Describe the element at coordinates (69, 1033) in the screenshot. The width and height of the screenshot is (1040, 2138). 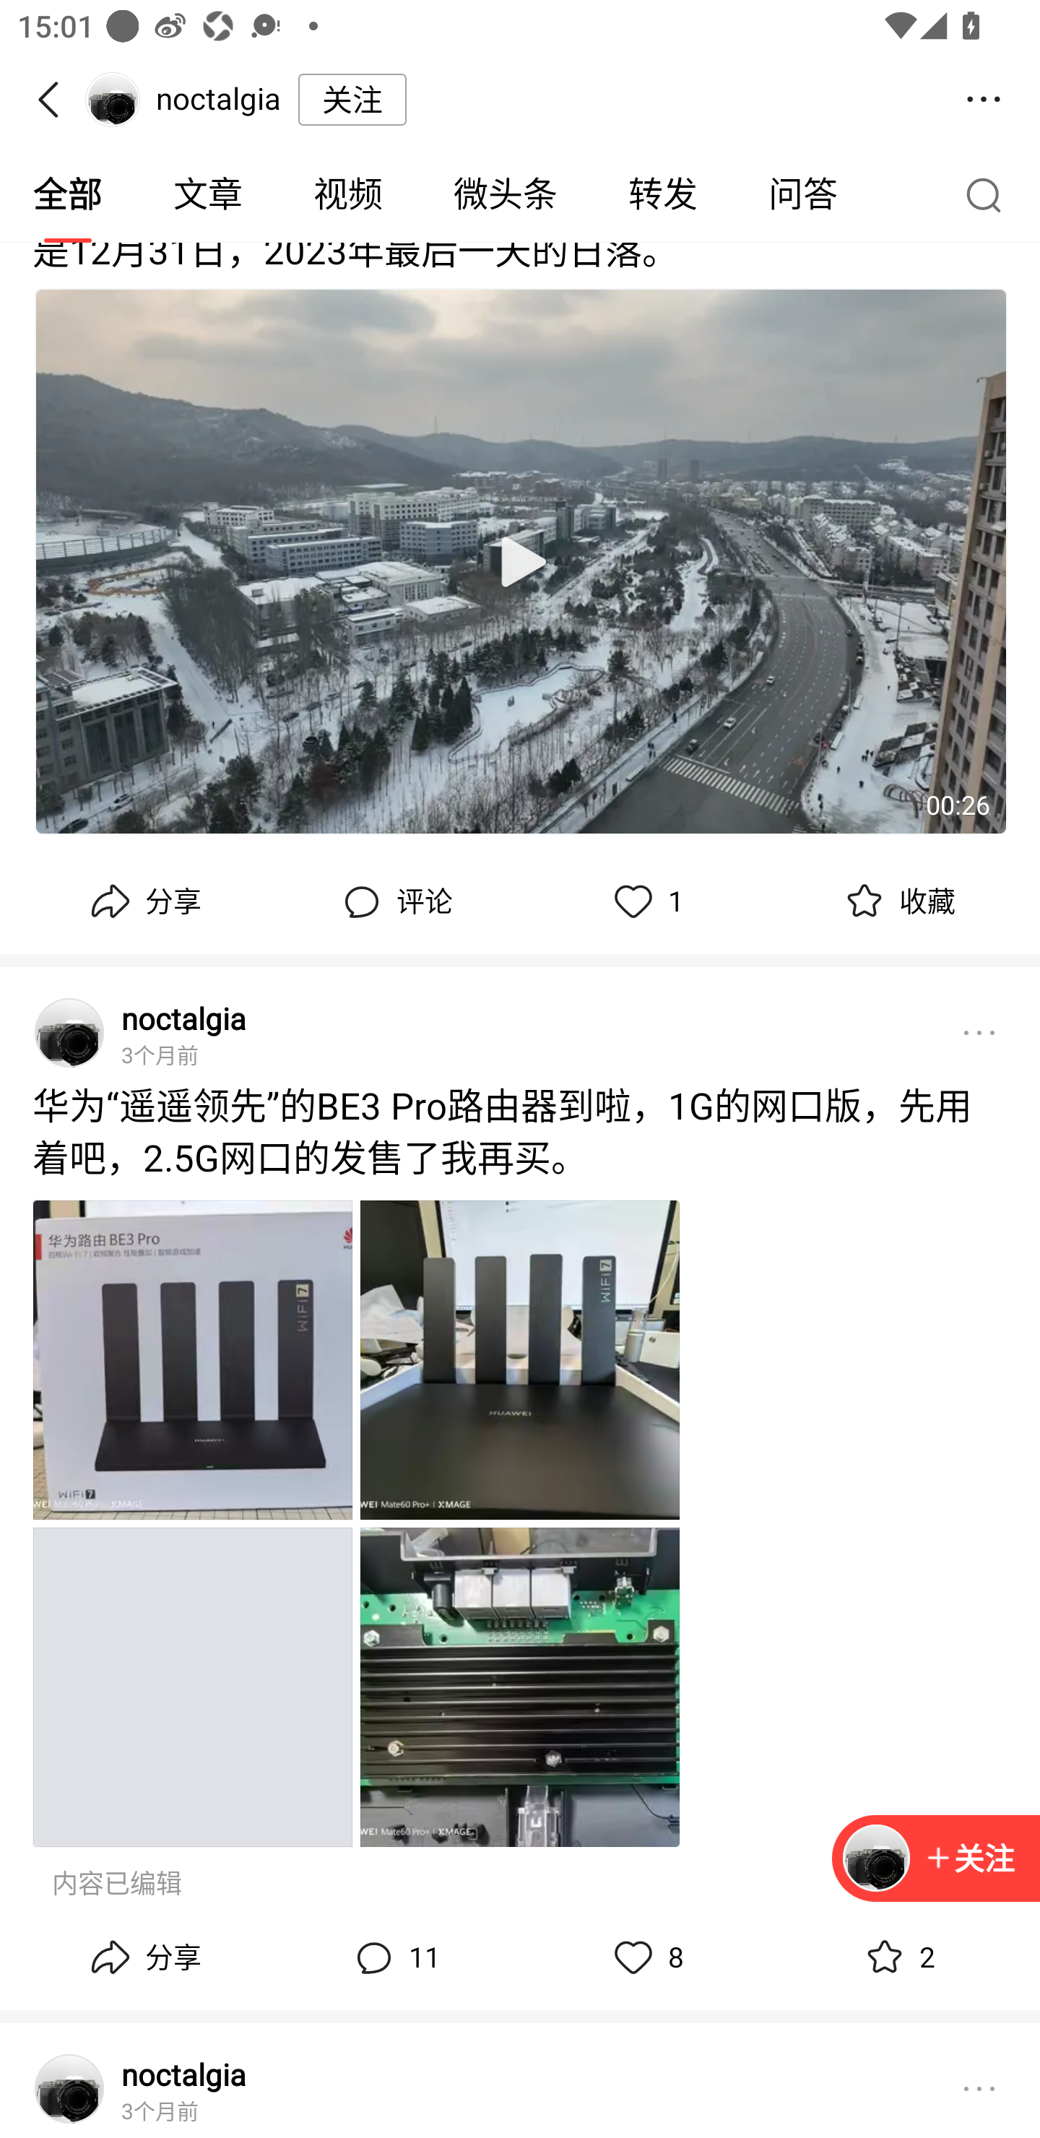
I see `noctalgia头像` at that location.